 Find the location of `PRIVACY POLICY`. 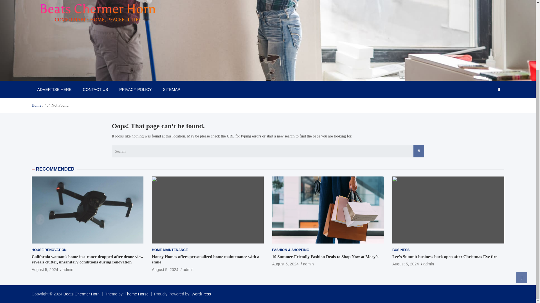

PRIVACY POLICY is located at coordinates (135, 89).